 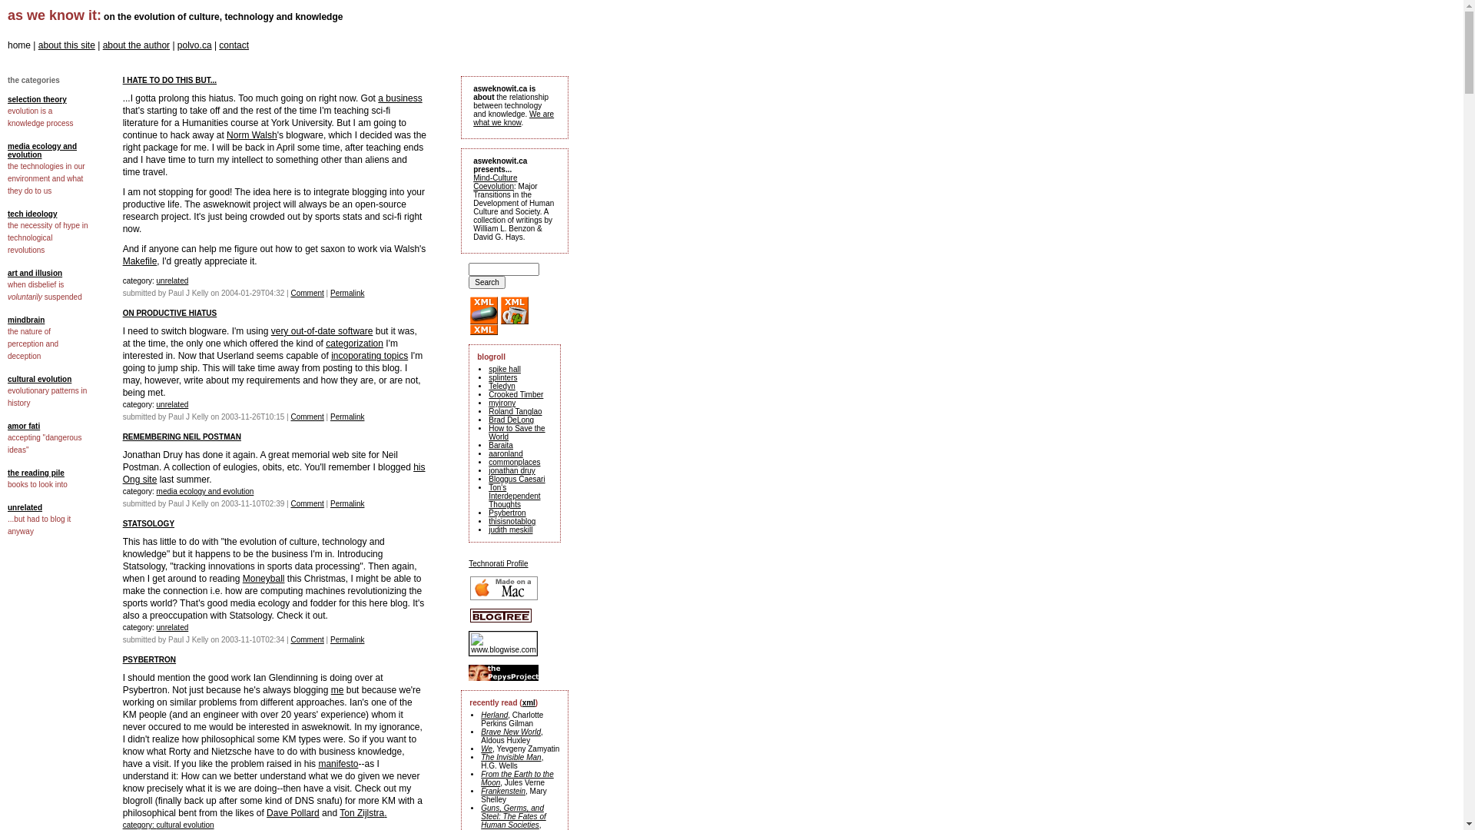 I want to click on ON PRODUCTIVE HIATUS, so click(x=171, y=314).